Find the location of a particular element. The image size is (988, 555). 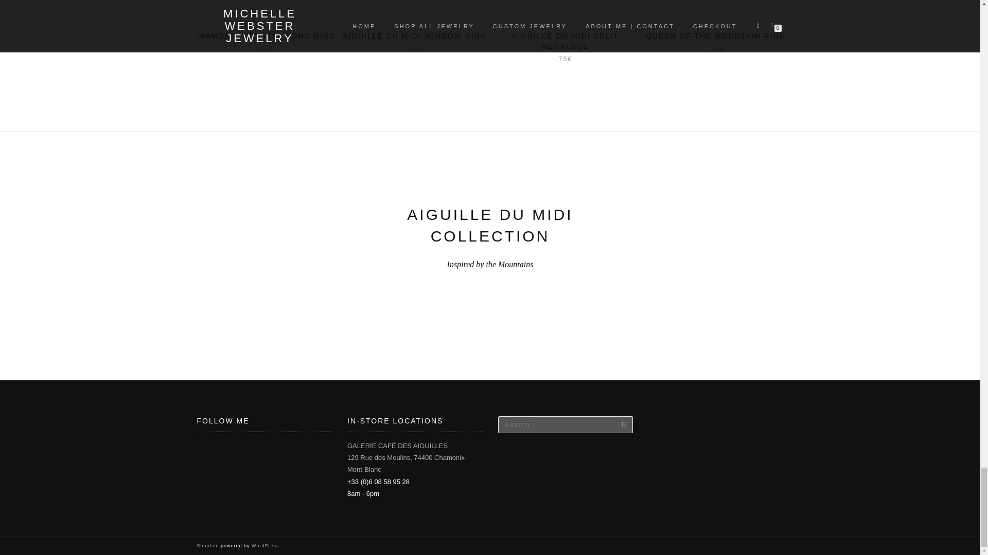

Search is located at coordinates (613, 424).